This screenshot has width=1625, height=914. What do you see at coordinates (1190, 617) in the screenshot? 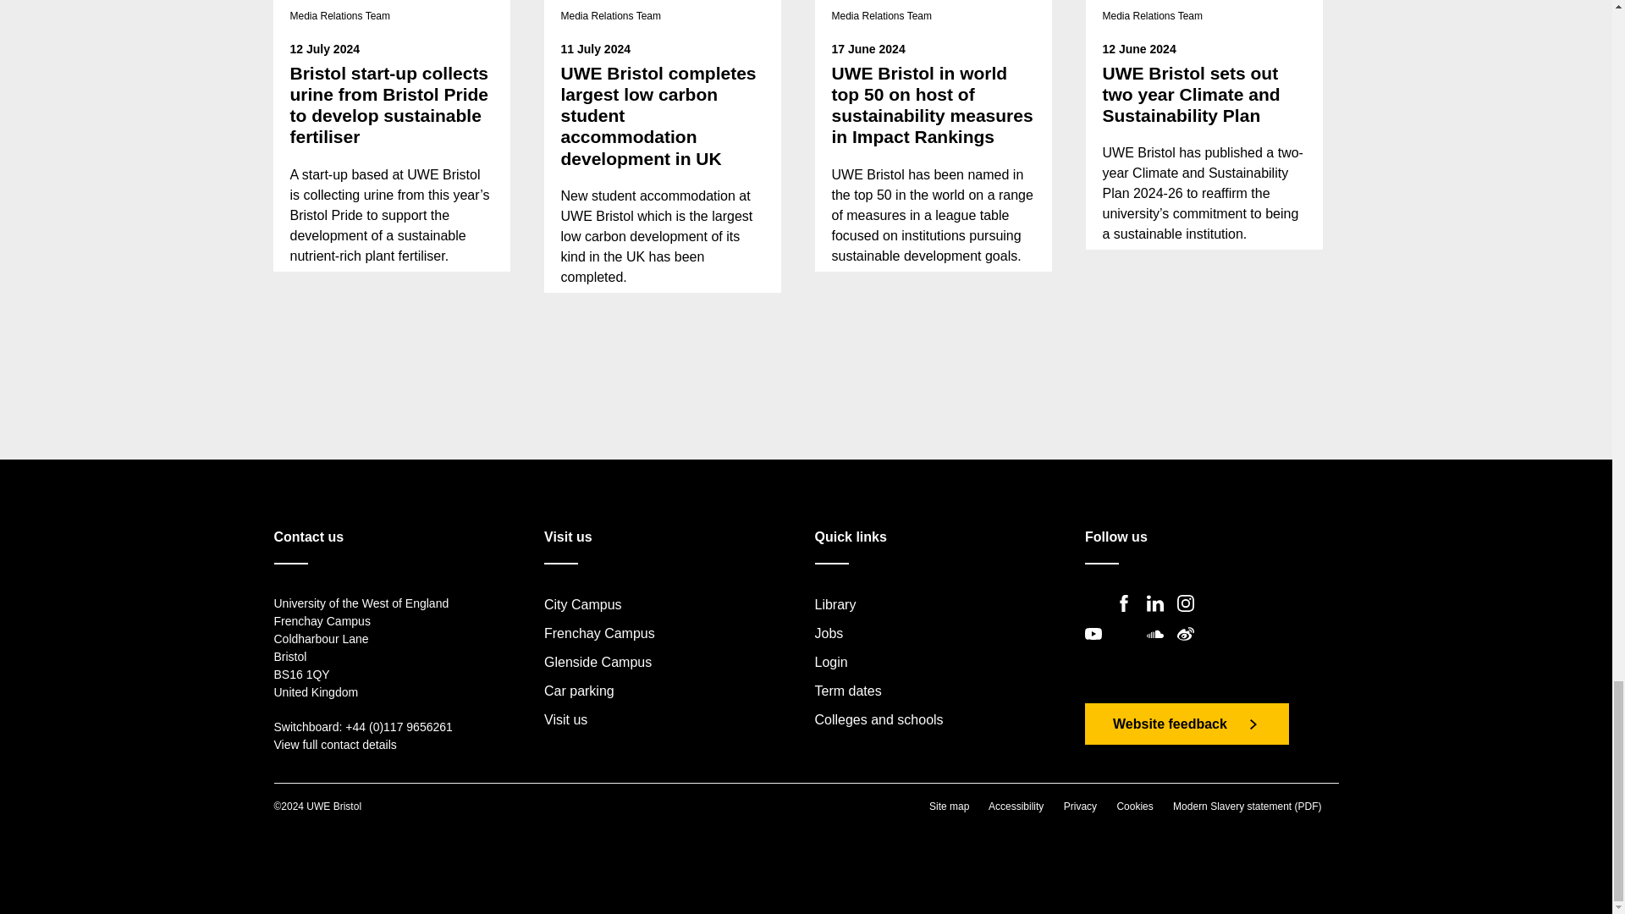
I see `Instagram` at bounding box center [1190, 617].